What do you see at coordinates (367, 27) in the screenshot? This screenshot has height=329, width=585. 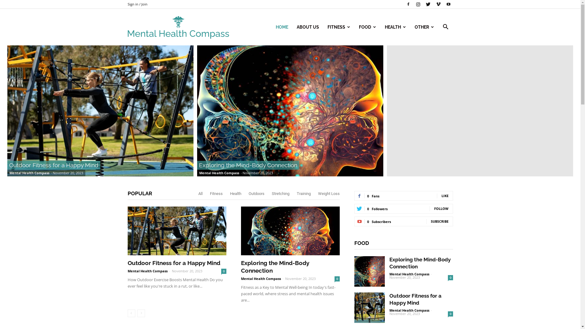 I see `FOOD` at bounding box center [367, 27].